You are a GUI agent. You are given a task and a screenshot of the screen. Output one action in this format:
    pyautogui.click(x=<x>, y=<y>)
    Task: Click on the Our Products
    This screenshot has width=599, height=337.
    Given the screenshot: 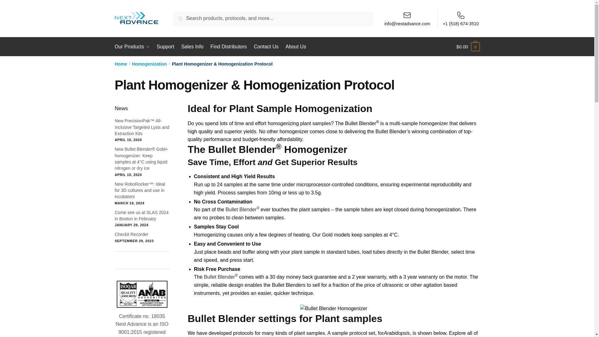 What is the action you would take?
    pyautogui.click(x=134, y=47)
    